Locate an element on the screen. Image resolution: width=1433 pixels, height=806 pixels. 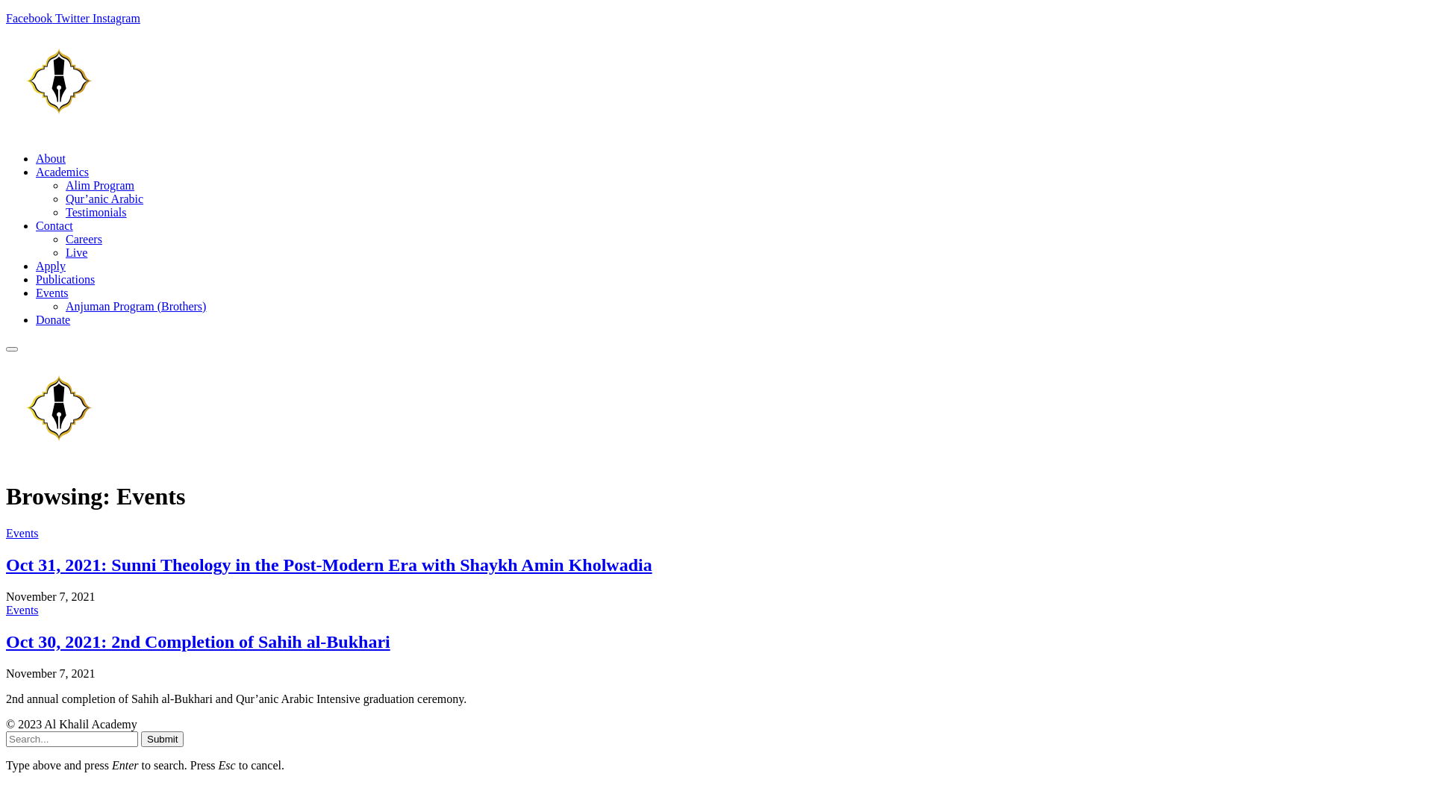
Oct 30, 2021: 2nd Completion of Sahih al-Bukhari is located at coordinates (199, 642).